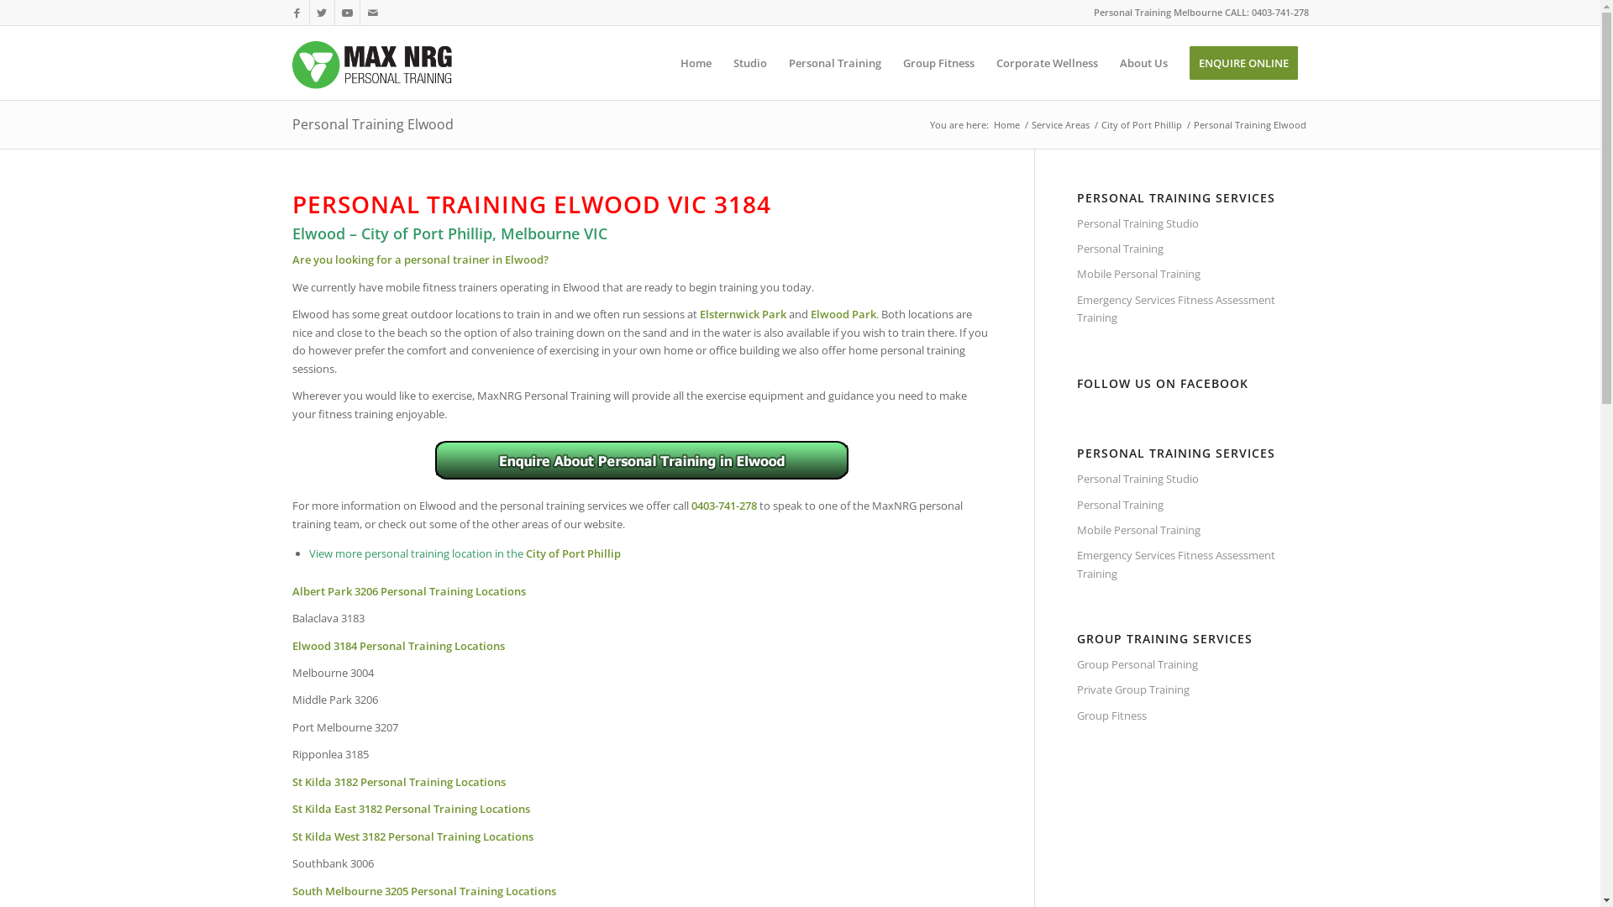  I want to click on Elwood 3184 Personal Training Locations, so click(398, 646).